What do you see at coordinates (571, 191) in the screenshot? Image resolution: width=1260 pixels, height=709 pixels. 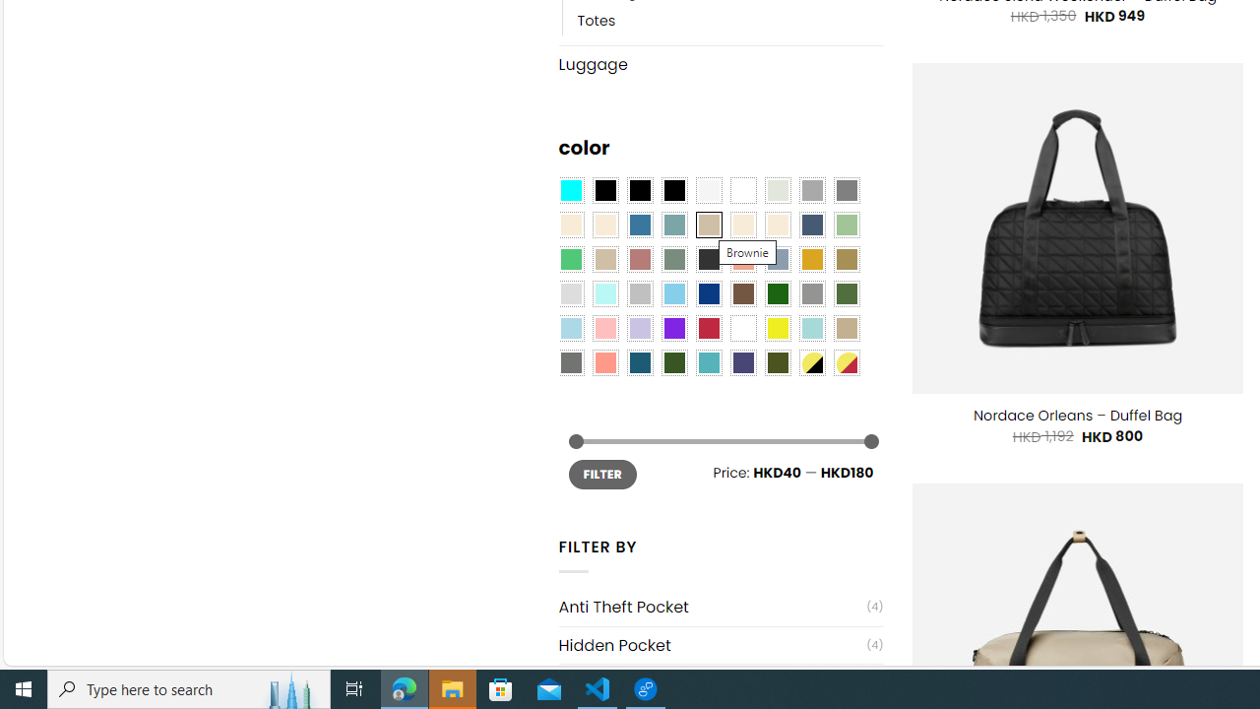 I see `Aqua Blue` at bounding box center [571, 191].